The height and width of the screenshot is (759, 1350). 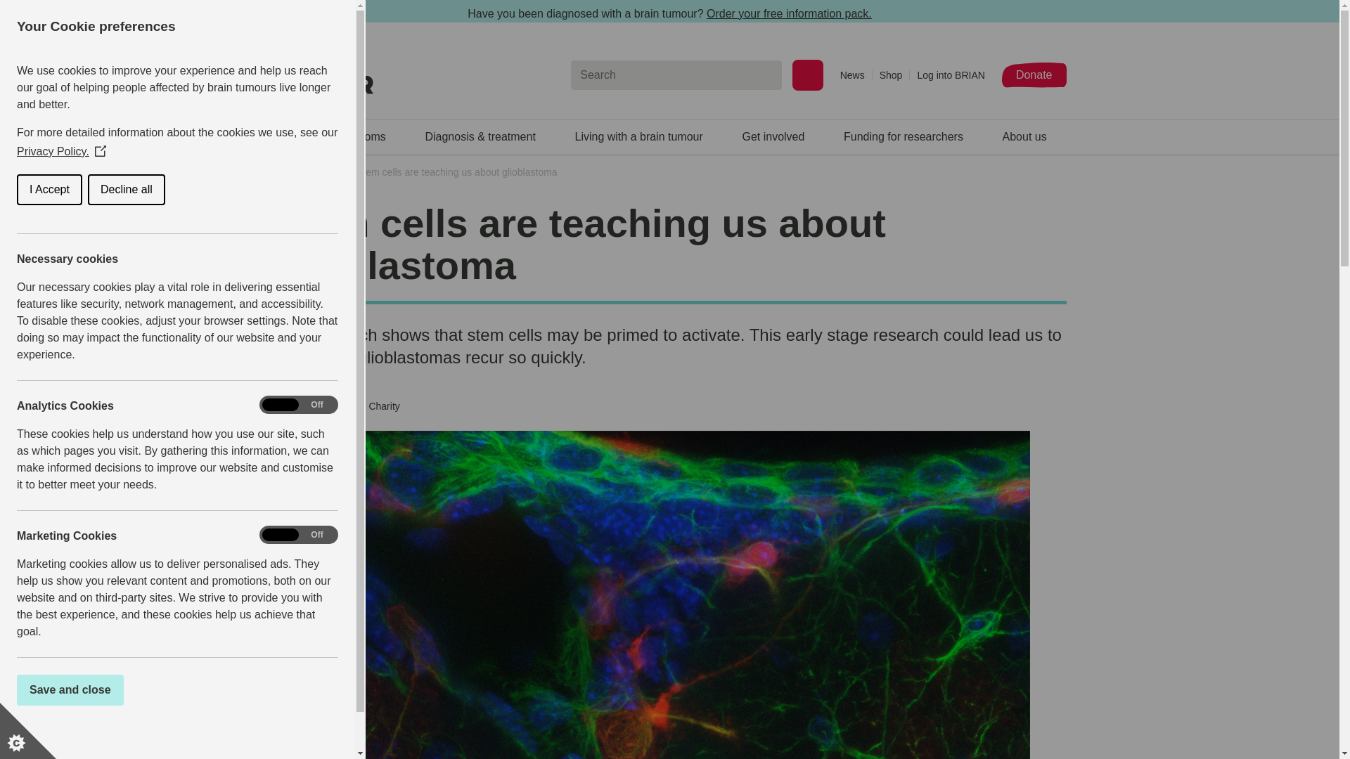 What do you see at coordinates (17, 690) in the screenshot?
I see `Save and close` at bounding box center [17, 690].